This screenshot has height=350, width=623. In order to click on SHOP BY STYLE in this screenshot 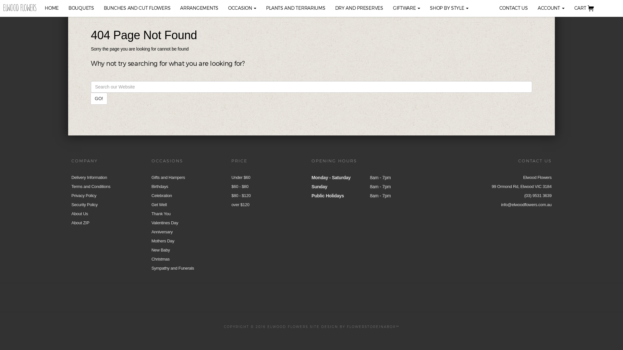, I will do `click(449, 8)`.